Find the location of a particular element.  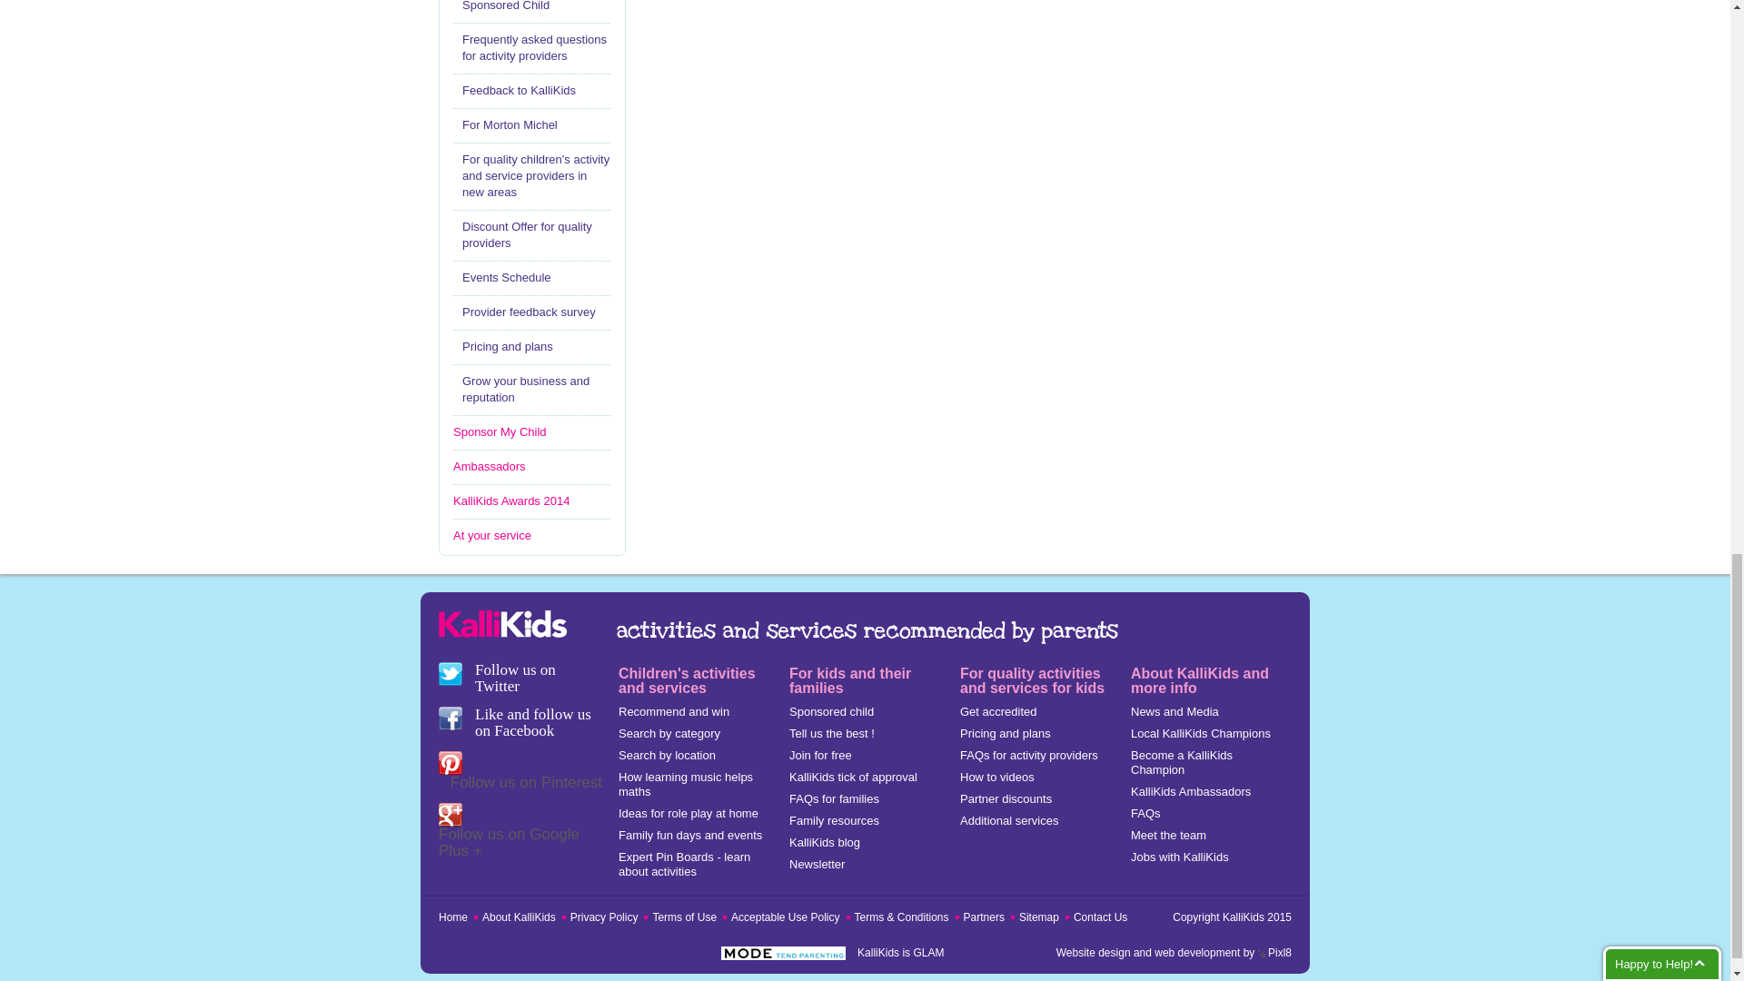

Feedback to KalliKids is located at coordinates (532, 91).